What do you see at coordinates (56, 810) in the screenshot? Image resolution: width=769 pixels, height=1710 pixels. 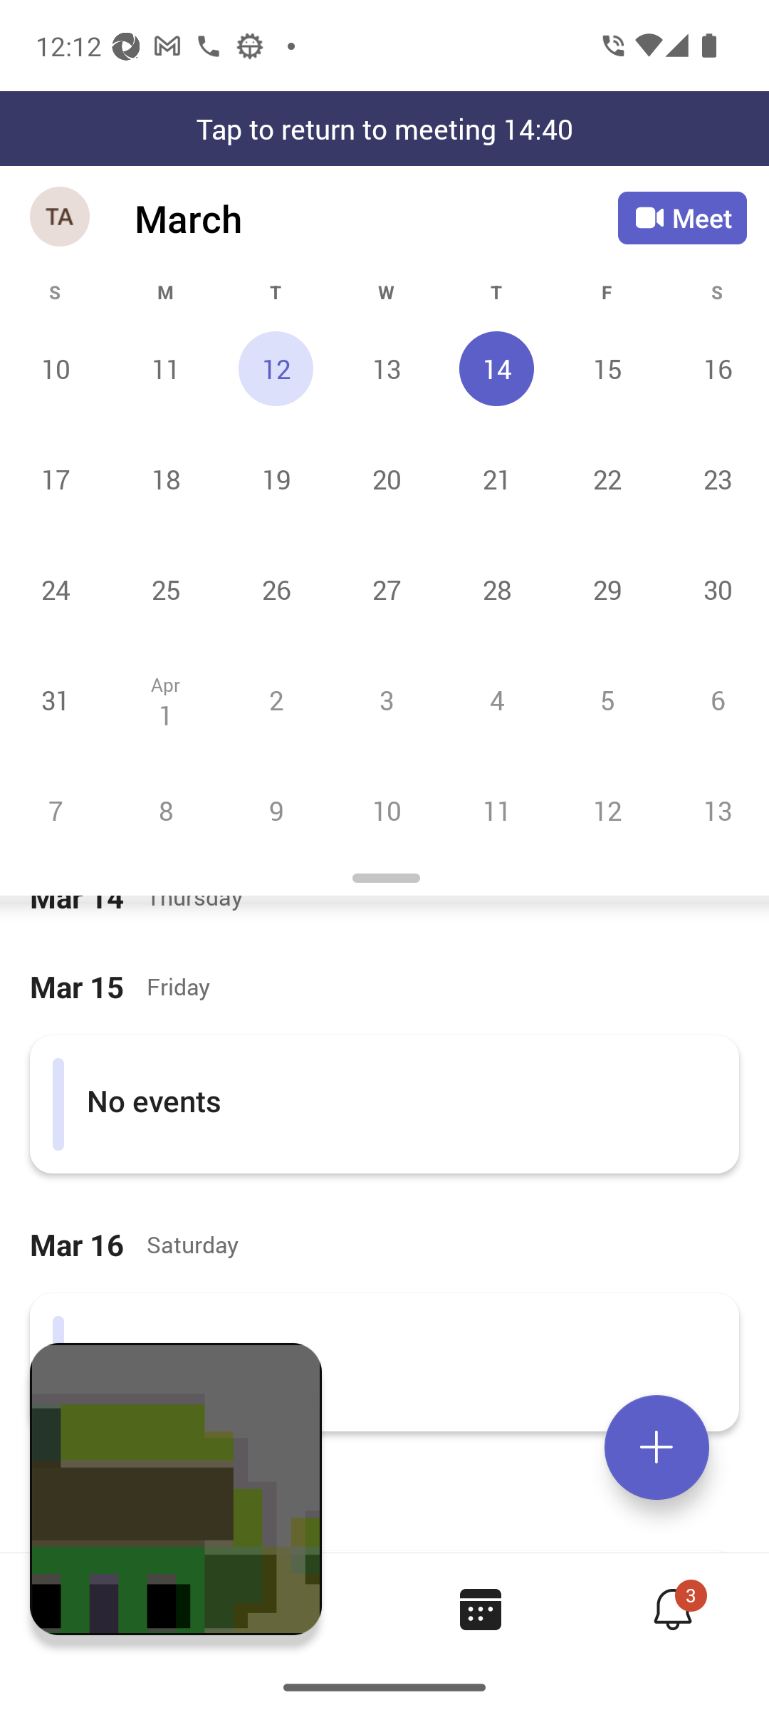 I see `Sunday, April 7 7` at bounding box center [56, 810].